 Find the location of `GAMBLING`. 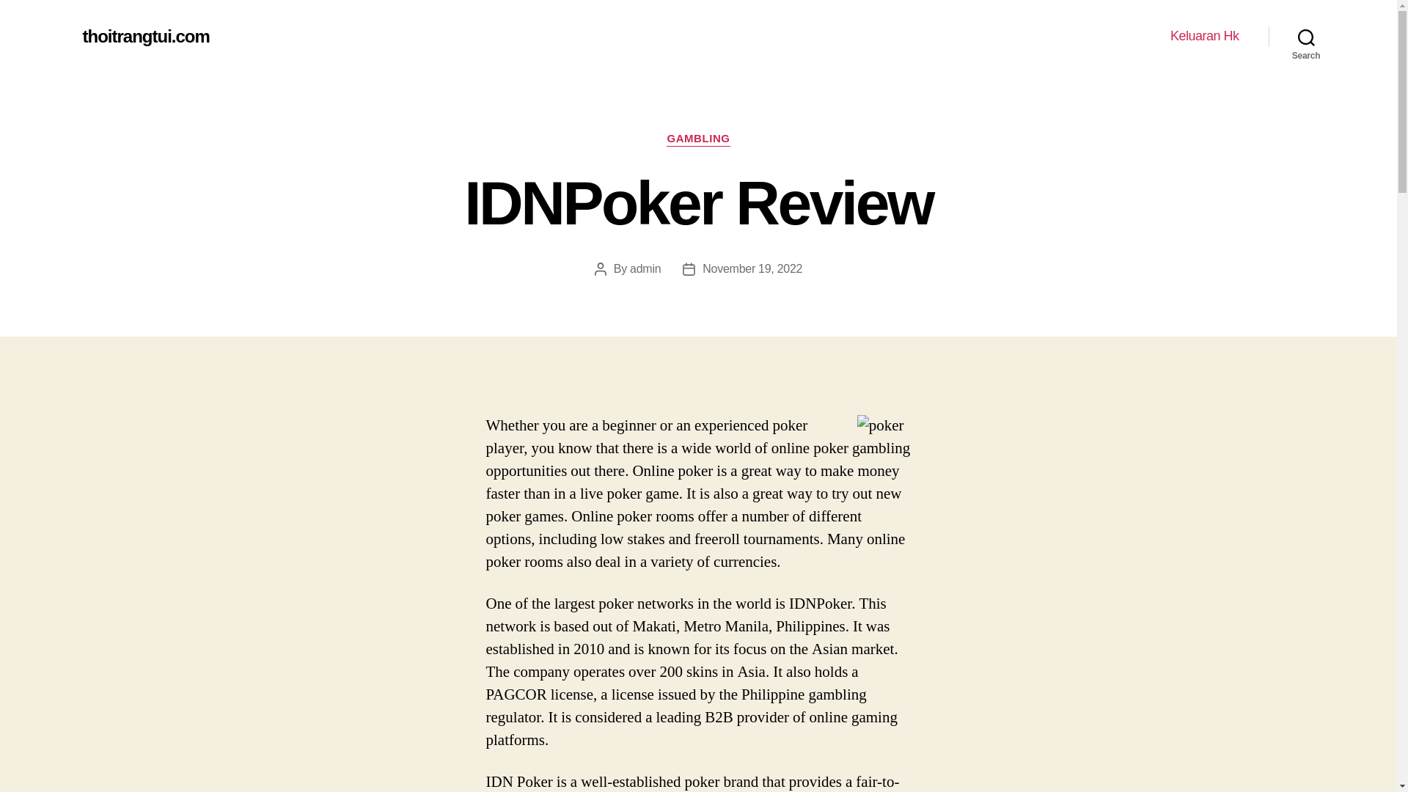

GAMBLING is located at coordinates (697, 139).